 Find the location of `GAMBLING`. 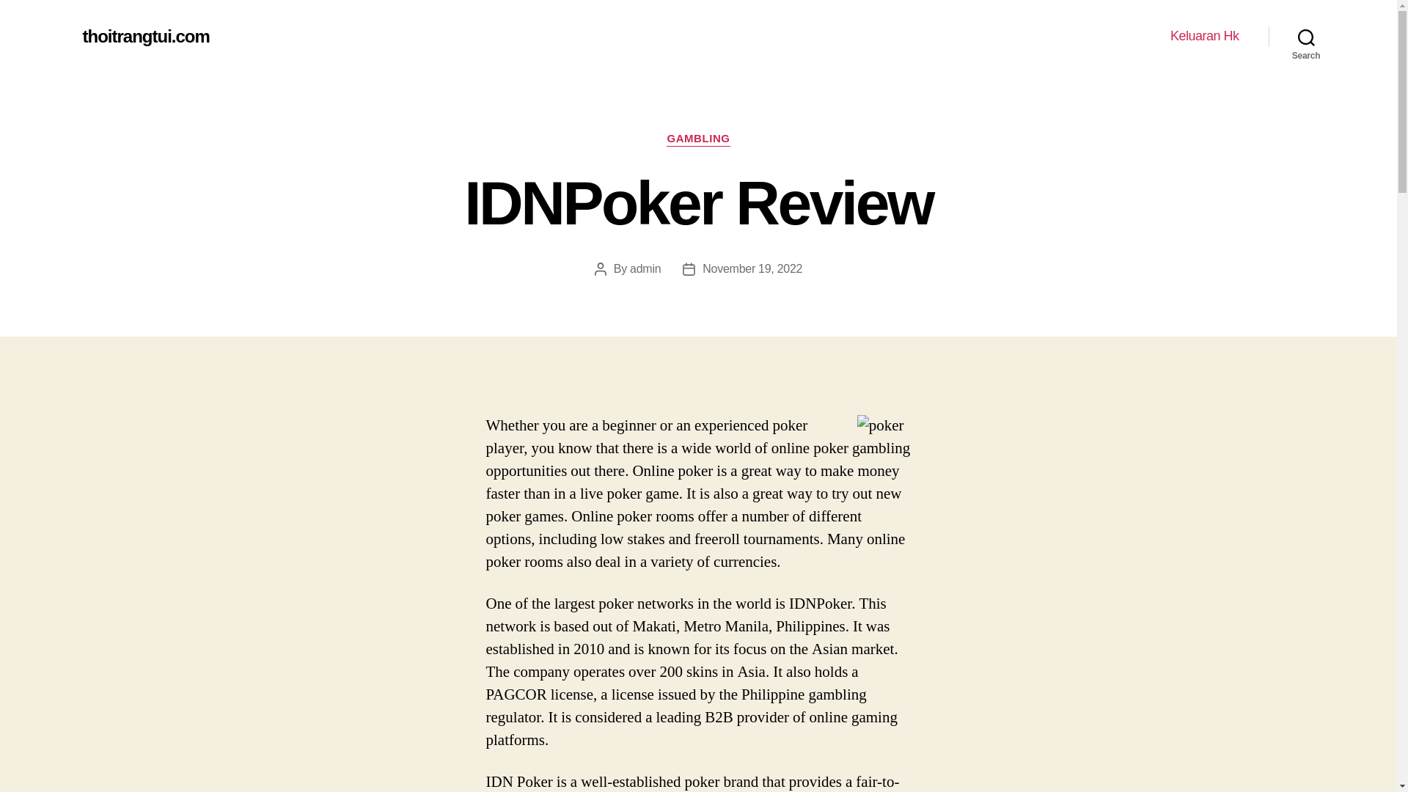

GAMBLING is located at coordinates (697, 139).